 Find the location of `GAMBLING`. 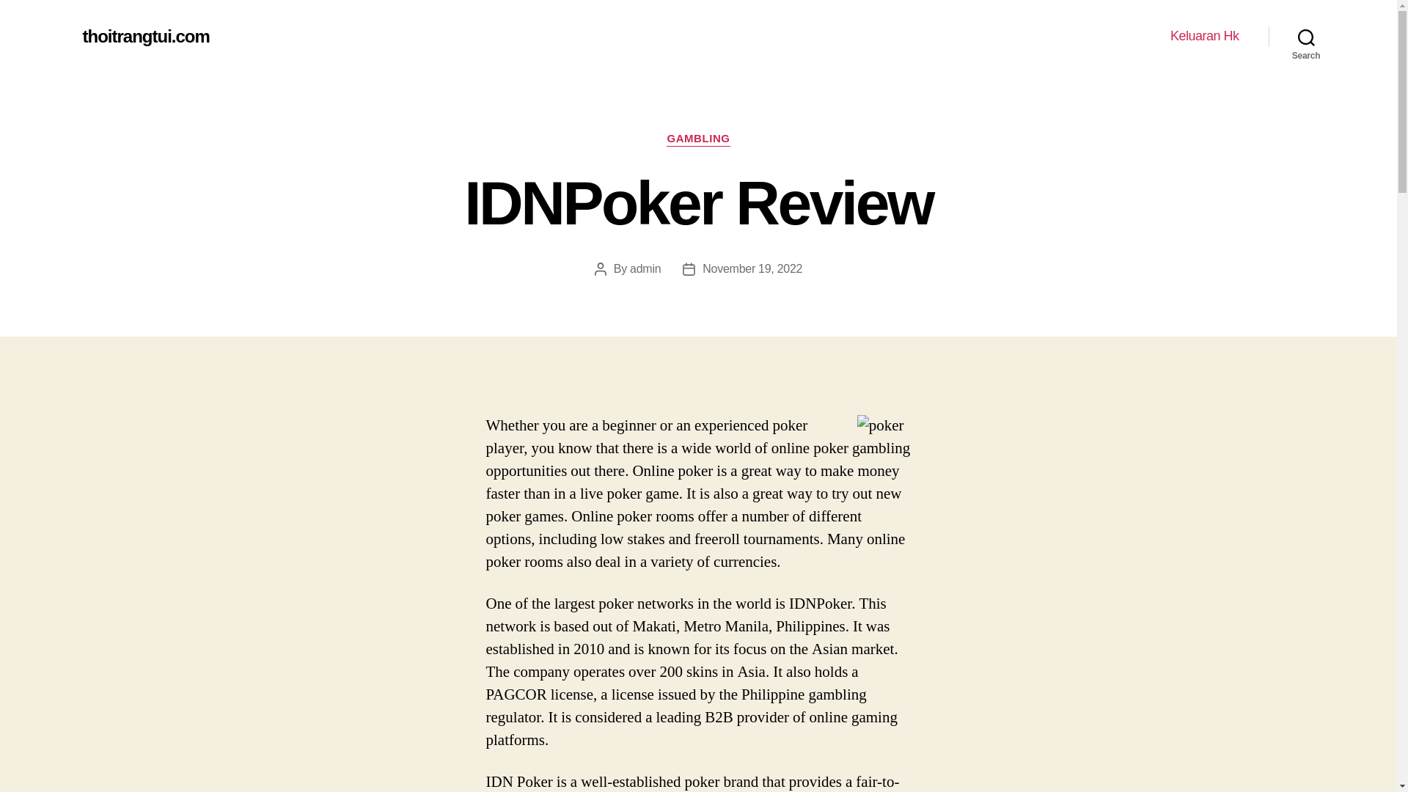

GAMBLING is located at coordinates (697, 139).